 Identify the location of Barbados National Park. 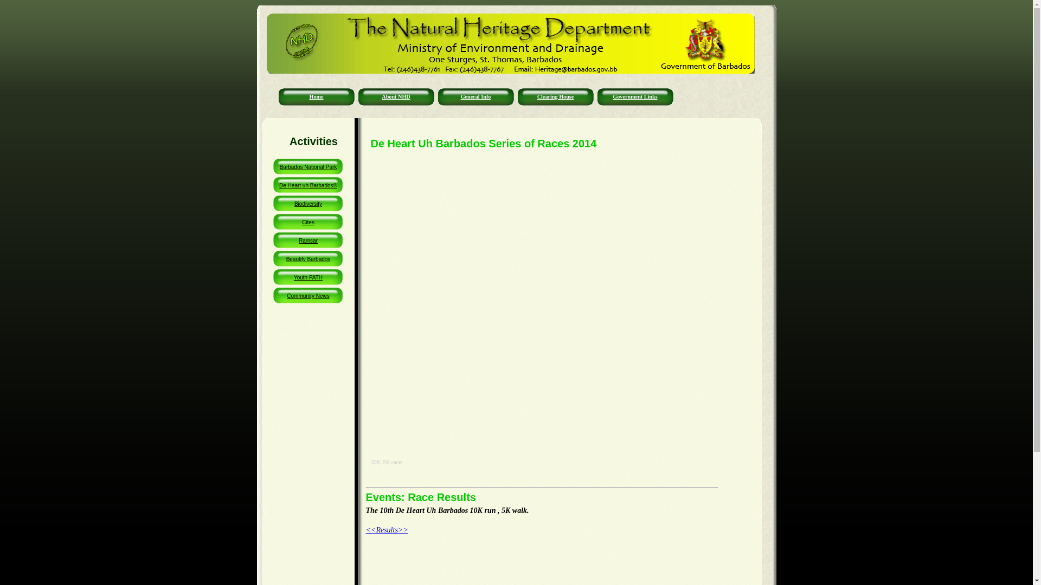
(309, 168).